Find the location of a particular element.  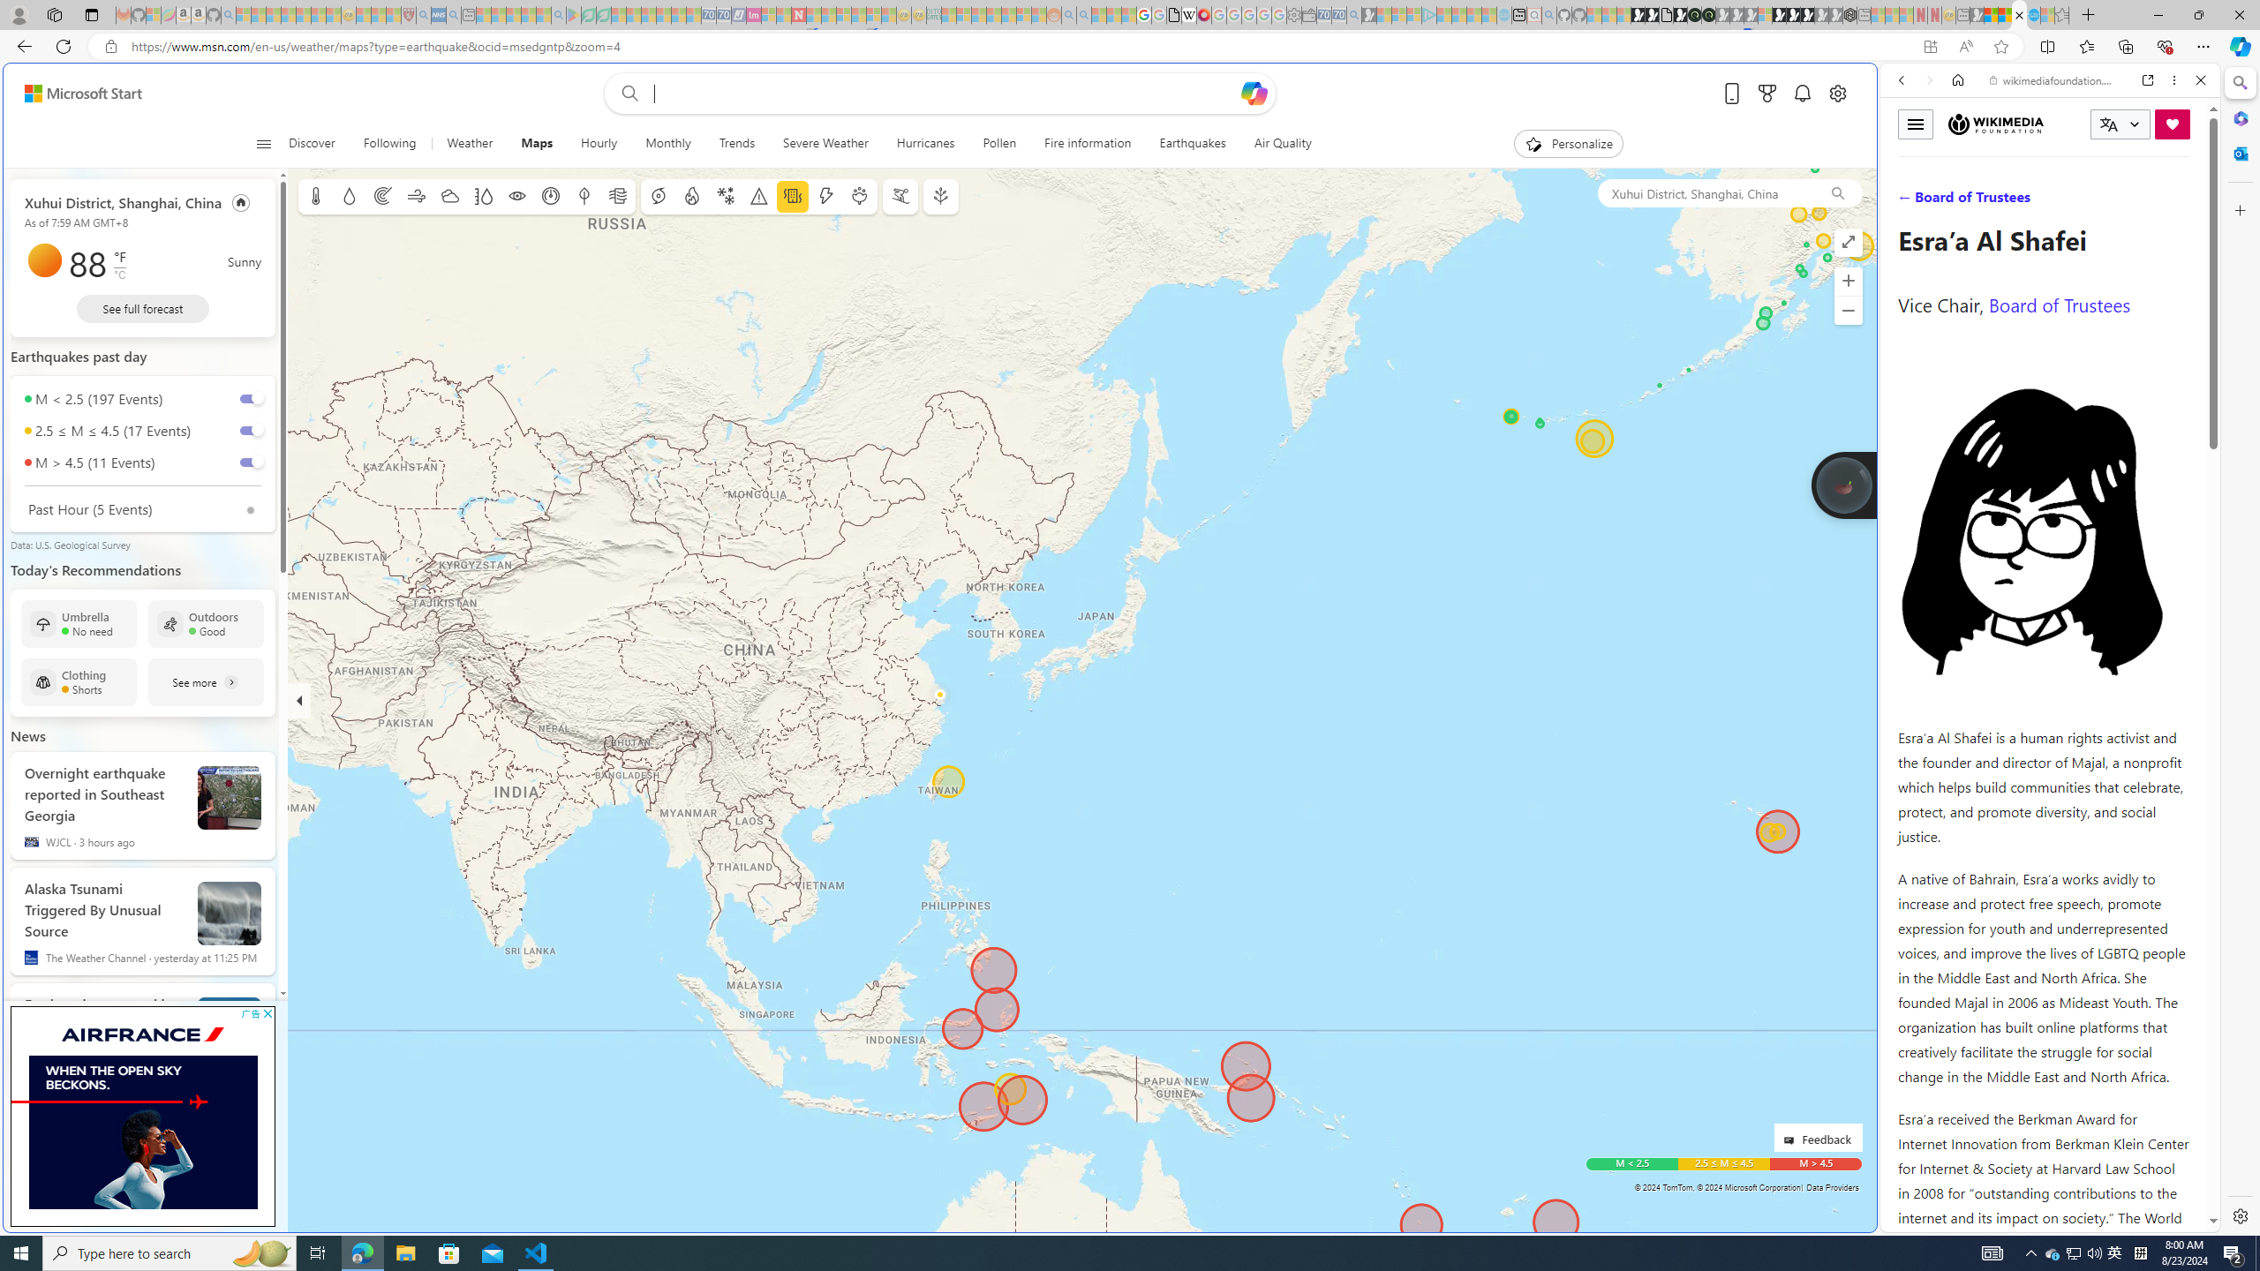

google - Search - Sleeping is located at coordinates (559, 15).